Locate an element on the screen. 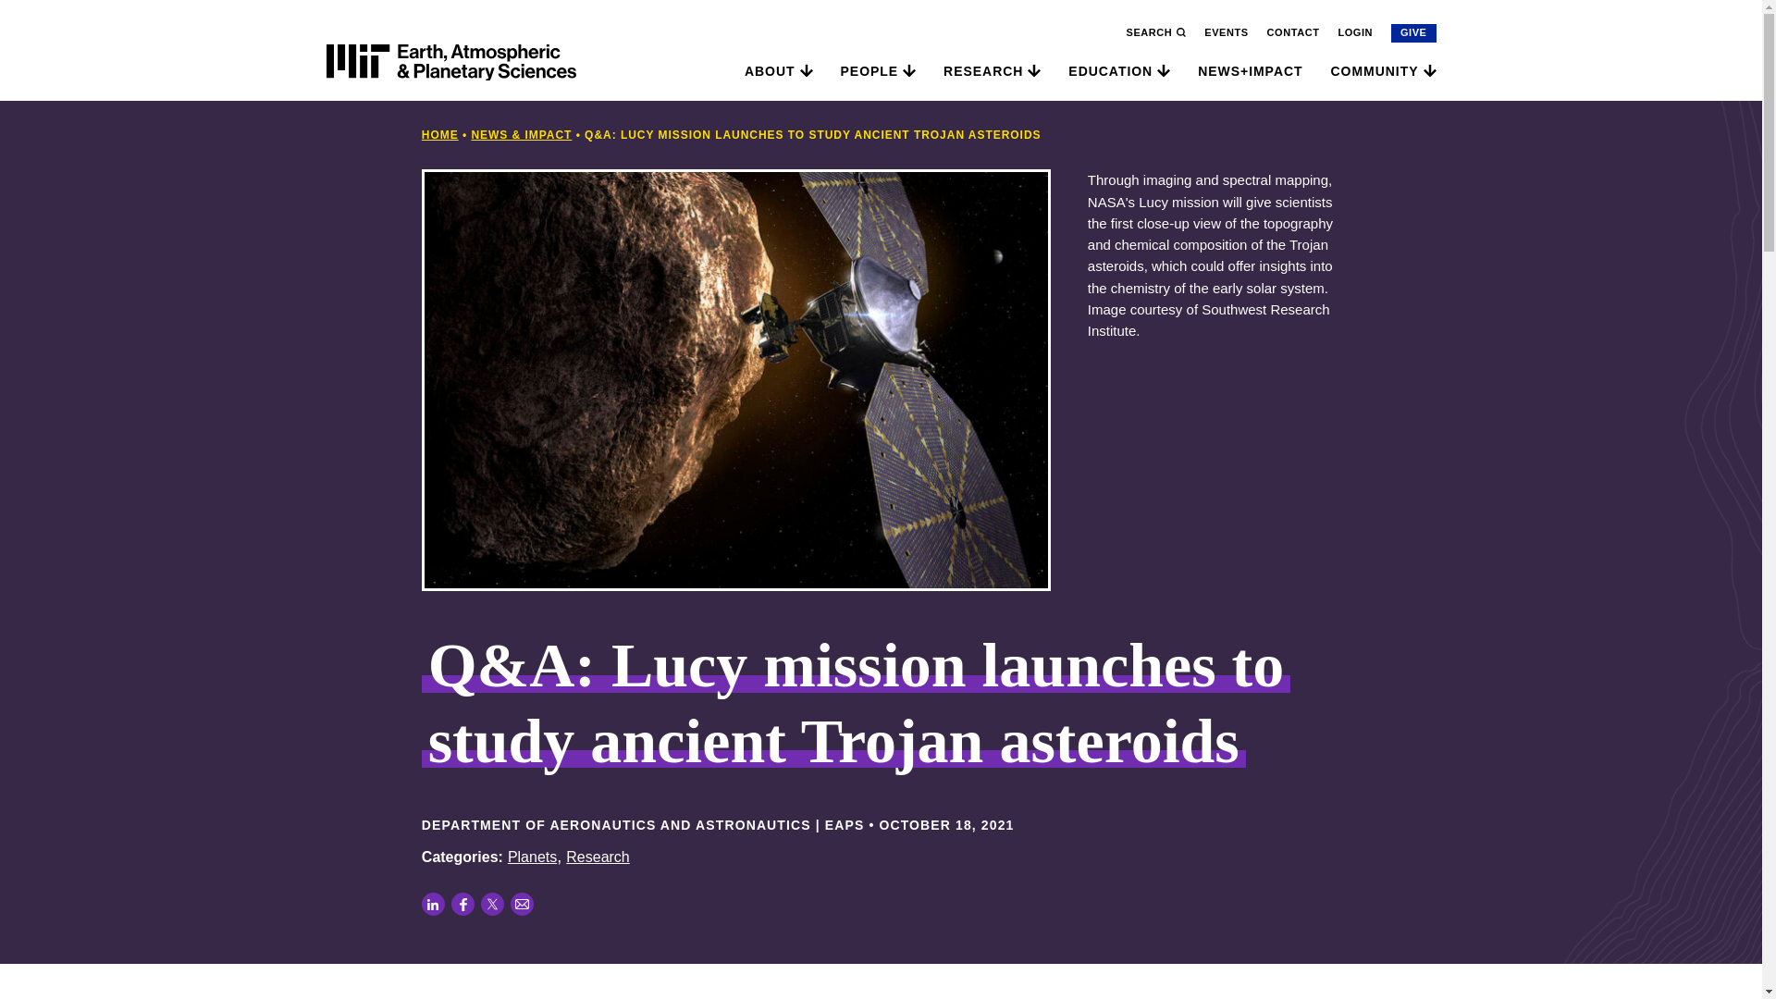 This screenshot has width=1776, height=999. SEARCH is located at coordinates (1156, 33).